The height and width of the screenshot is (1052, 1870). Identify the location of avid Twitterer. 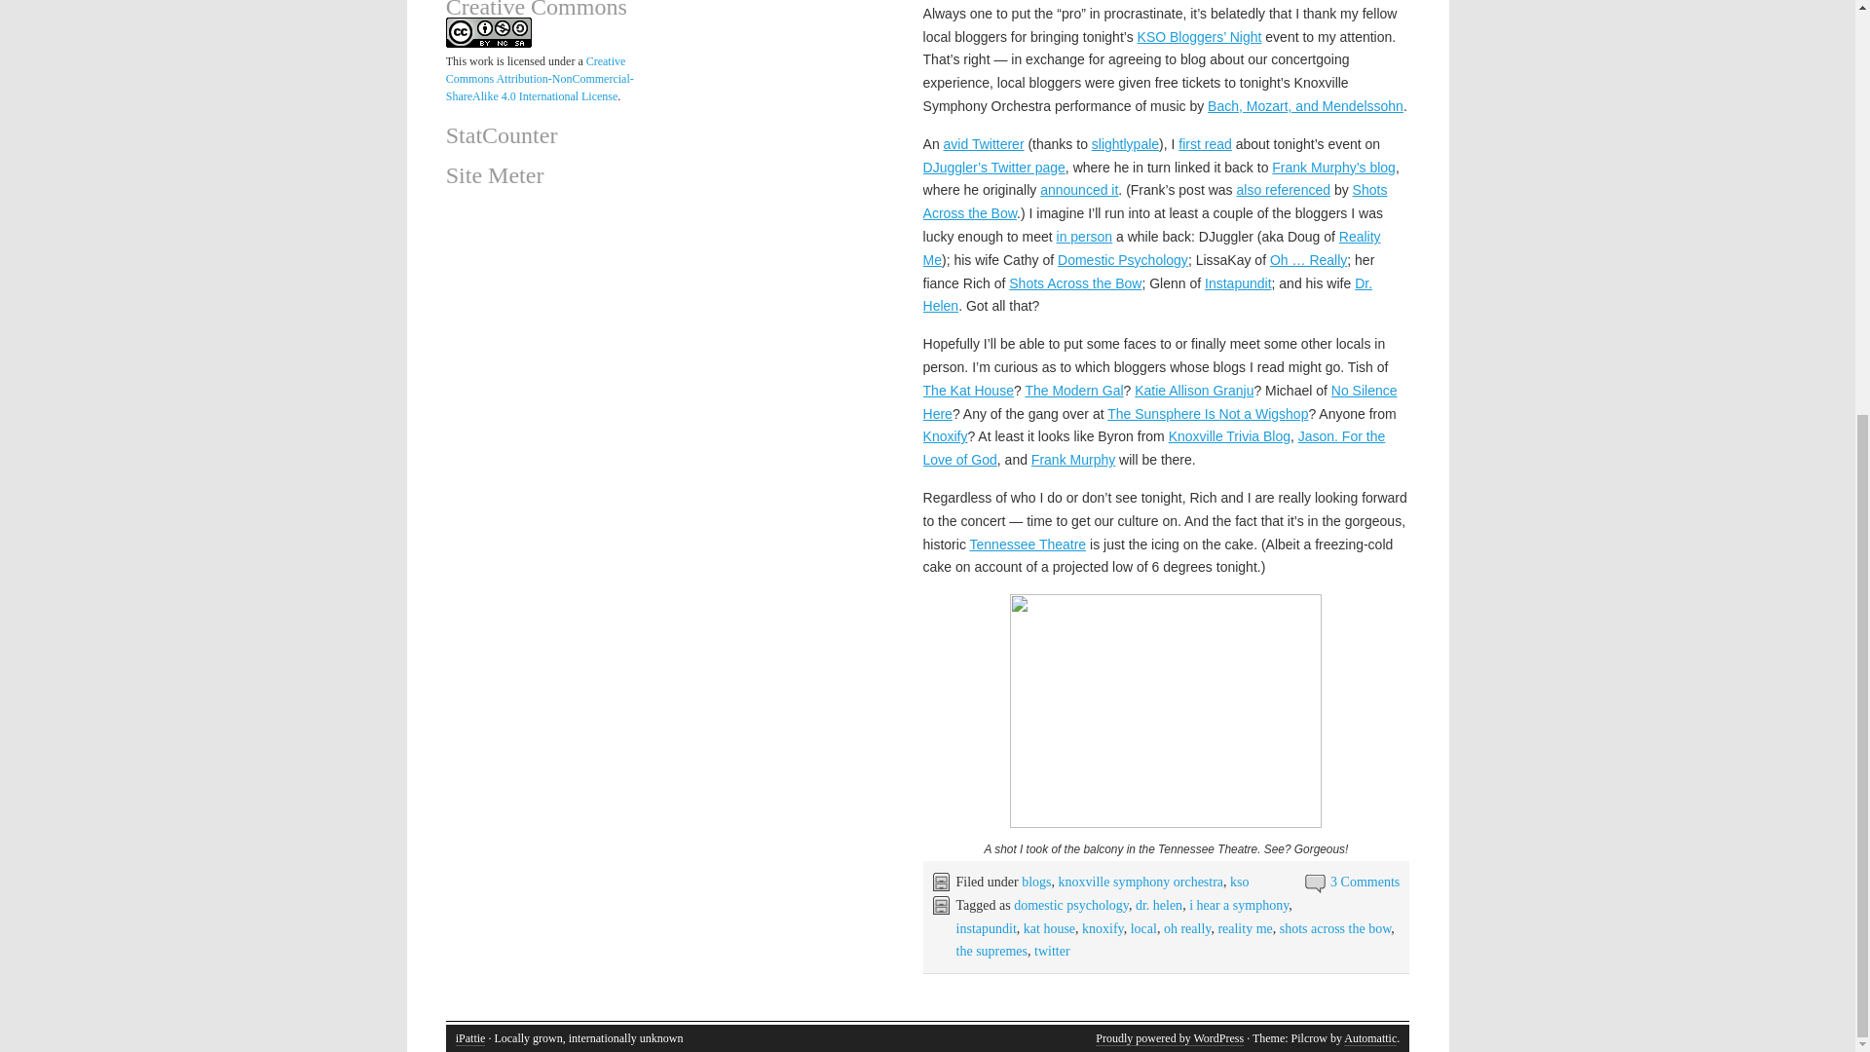
(984, 144).